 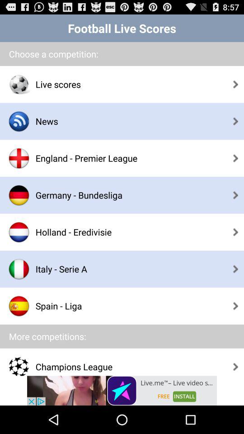 I want to click on click on icon right to champions league, so click(x=236, y=366).